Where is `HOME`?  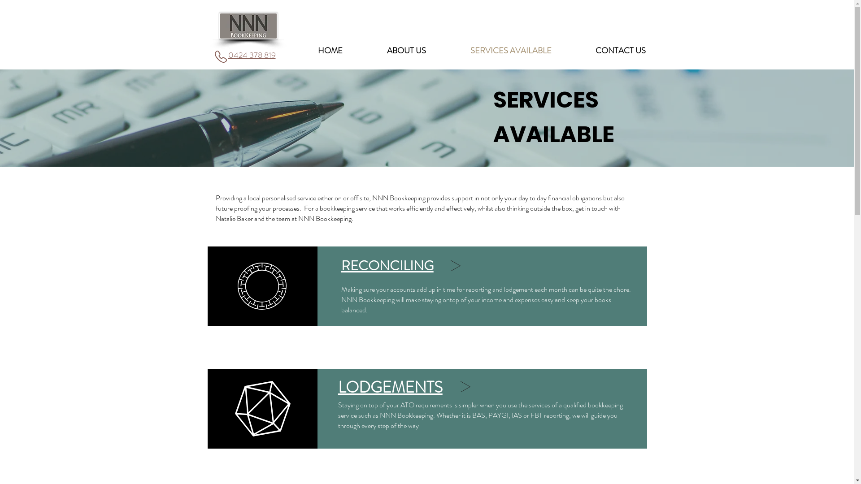 HOME is located at coordinates (330, 51).